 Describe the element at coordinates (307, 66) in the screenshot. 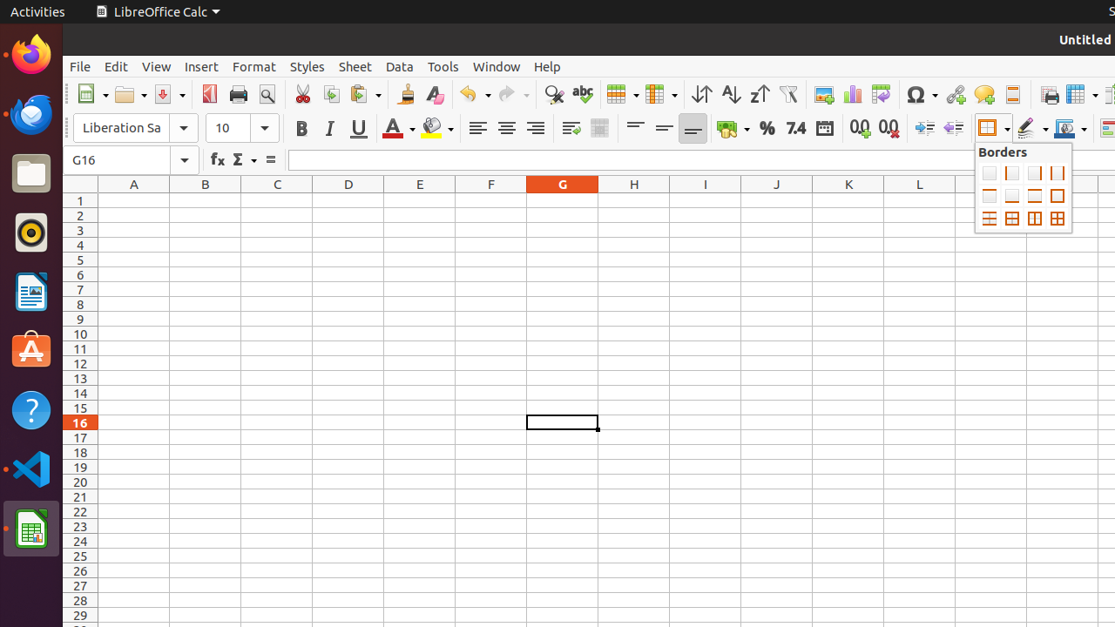

I see `Styles` at that location.